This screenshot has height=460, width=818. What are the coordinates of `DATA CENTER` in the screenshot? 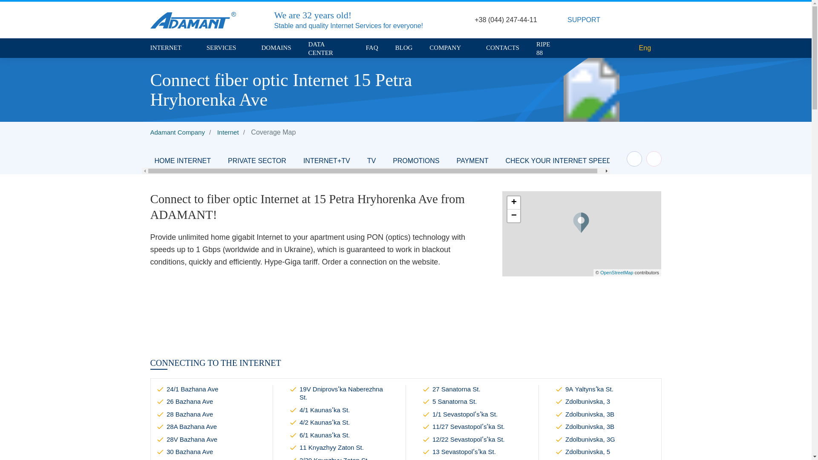 It's located at (328, 49).